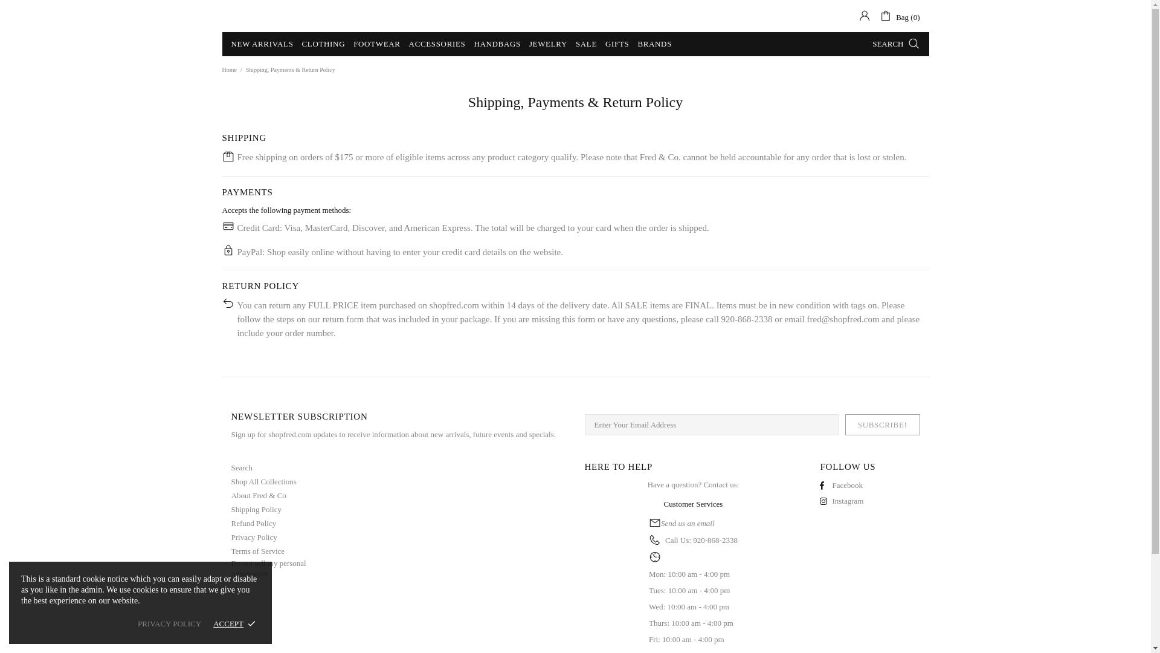  Describe the element at coordinates (376, 44) in the screenshot. I see `FOOTWEAR` at that location.